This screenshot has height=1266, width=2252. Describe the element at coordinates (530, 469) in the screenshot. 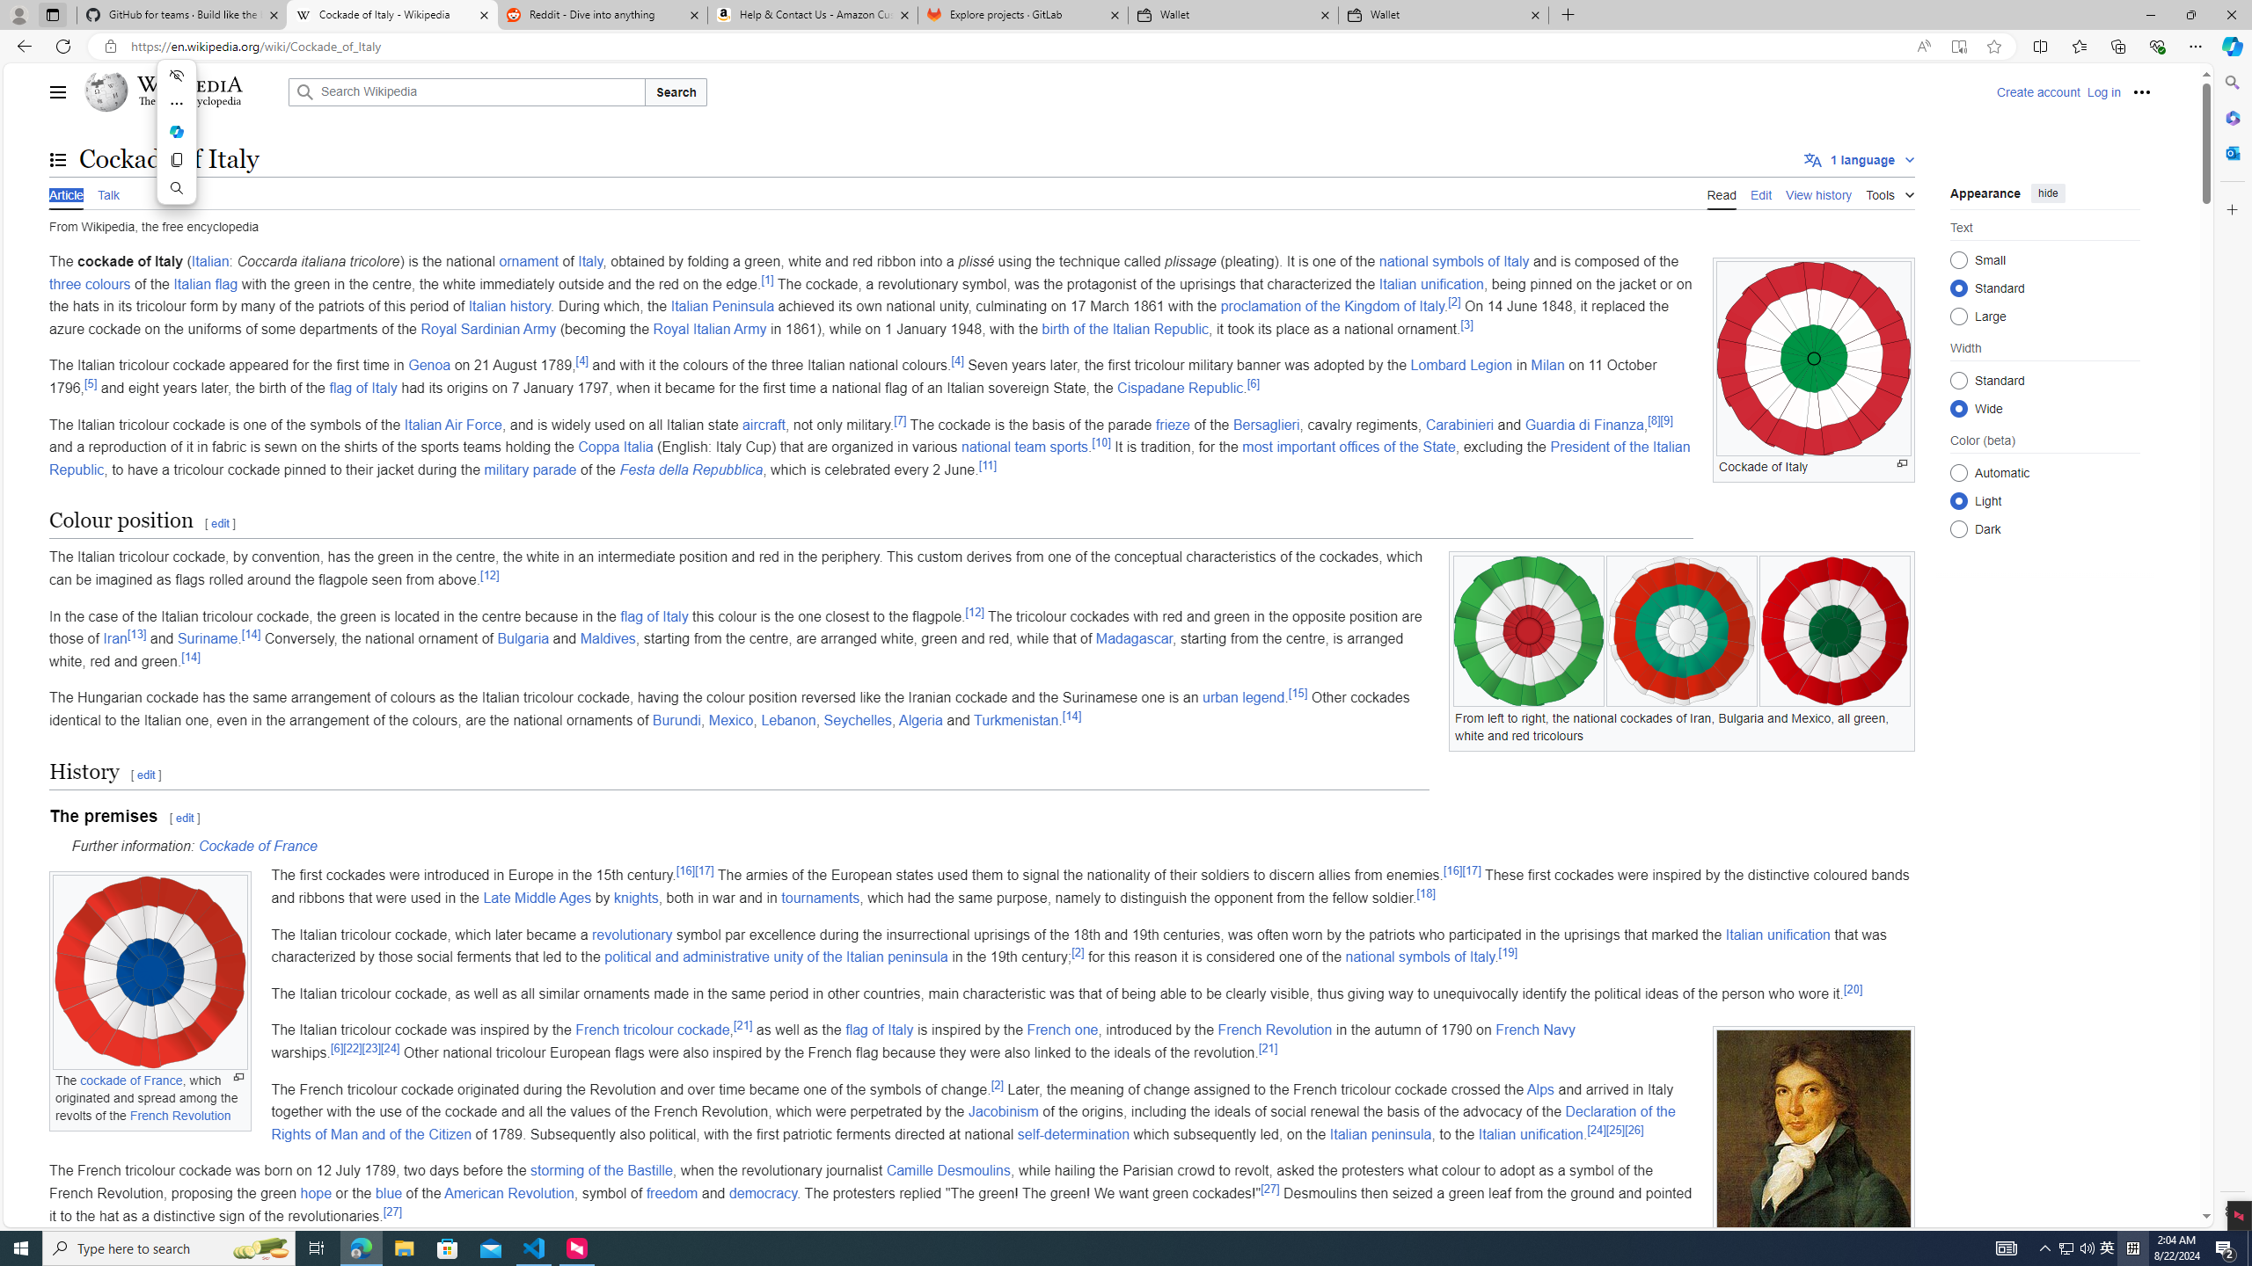

I see `military parade` at that location.